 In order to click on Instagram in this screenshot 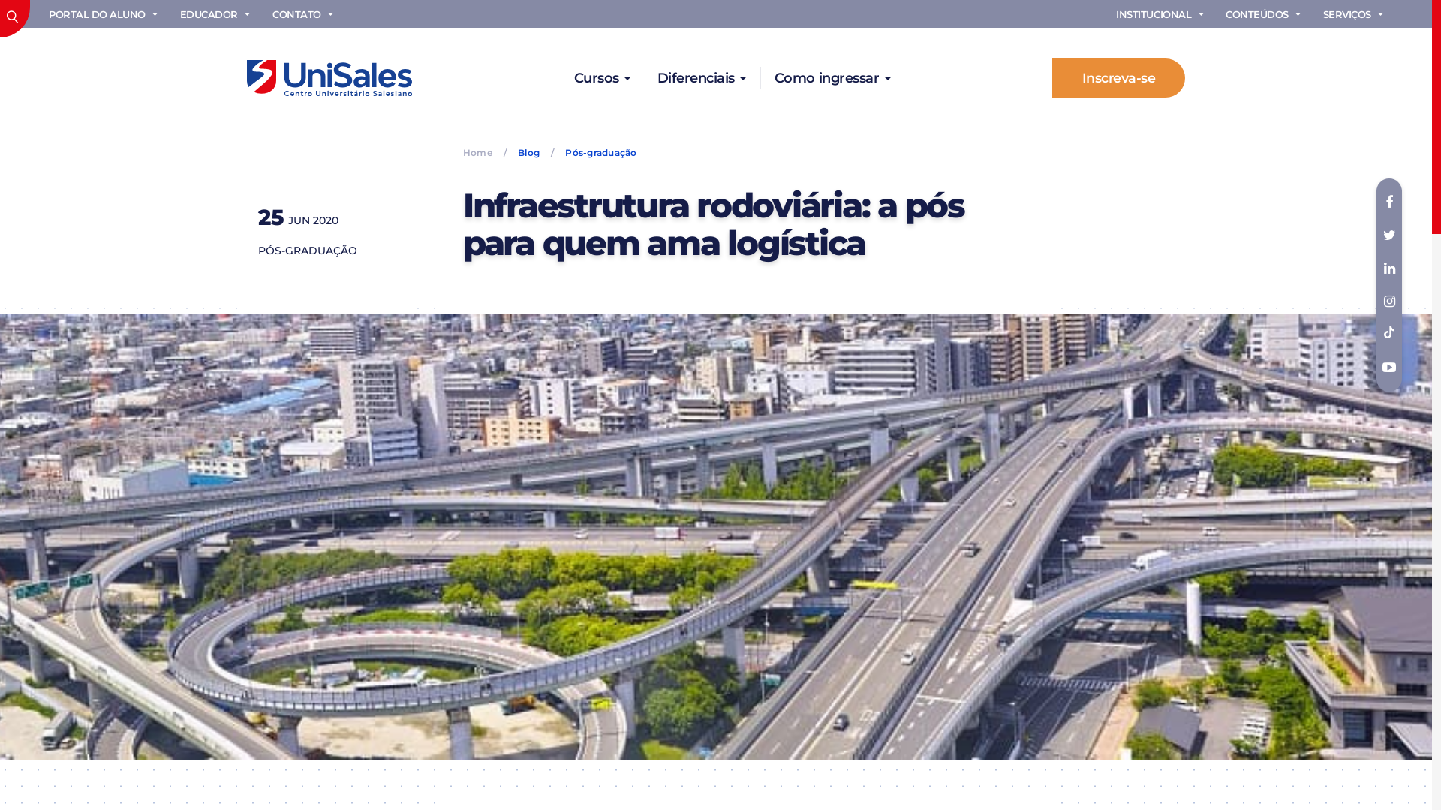, I will do `click(1389, 301)`.